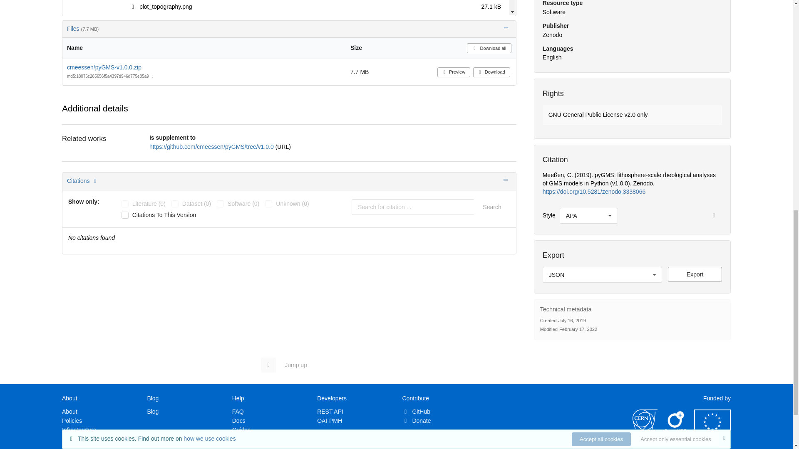  I want to click on Opens in new tab, so click(212, 146).